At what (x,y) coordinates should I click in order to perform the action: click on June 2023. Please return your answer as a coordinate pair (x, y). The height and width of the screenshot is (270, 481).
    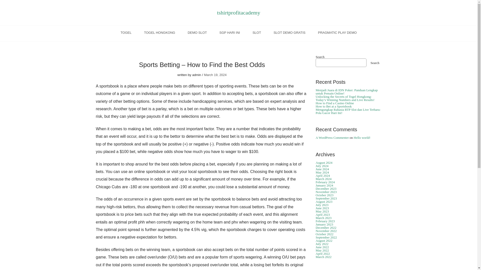
    Looking at the image, I should click on (322, 208).